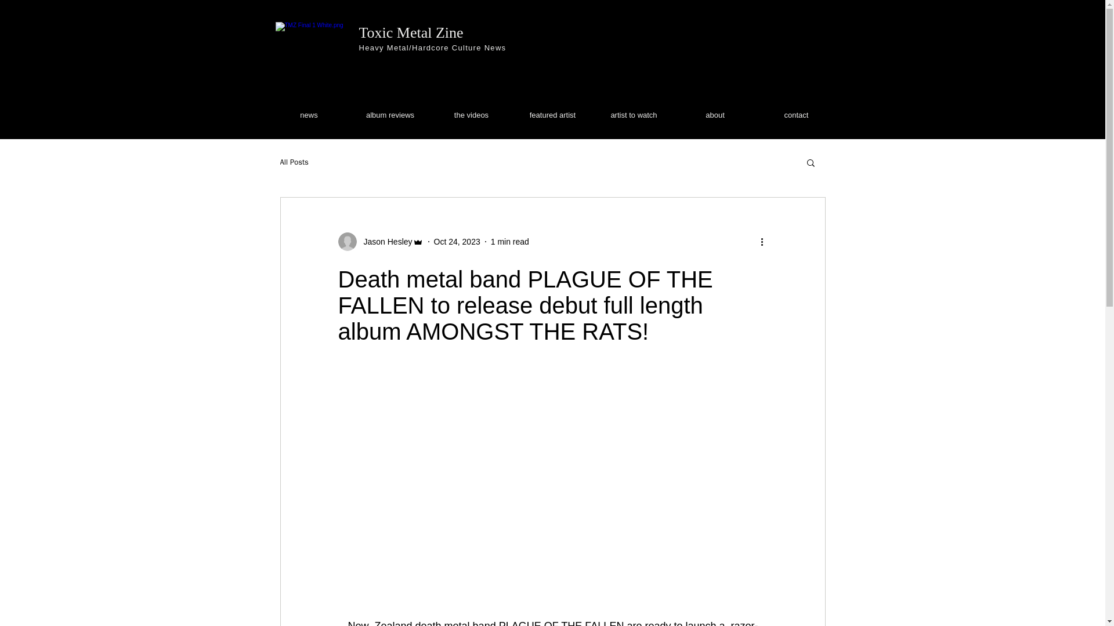 The width and height of the screenshot is (1114, 626). What do you see at coordinates (384, 241) in the screenshot?
I see `Jason Hesley` at bounding box center [384, 241].